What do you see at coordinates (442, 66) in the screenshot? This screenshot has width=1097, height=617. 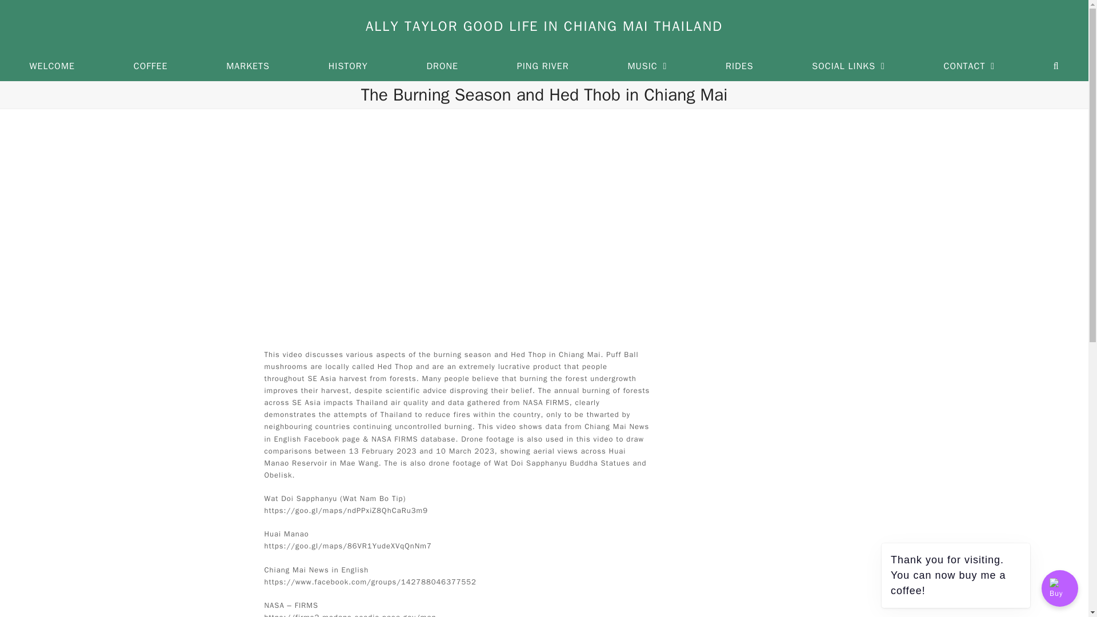 I see `DRONE` at bounding box center [442, 66].